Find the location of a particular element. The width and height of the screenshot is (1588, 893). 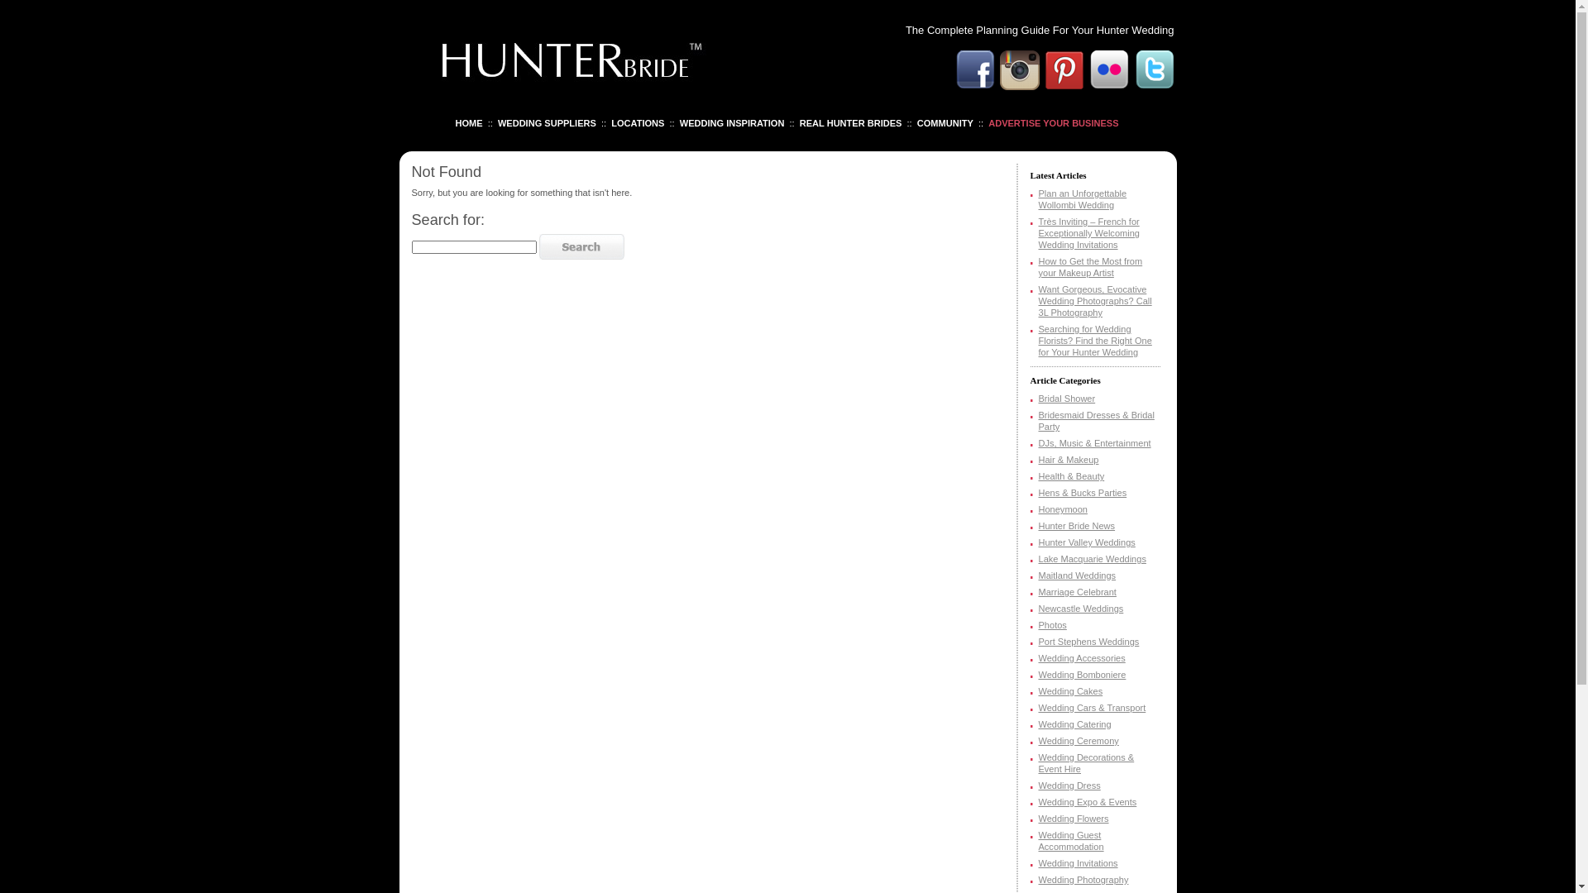

DJs, Music & Entertainment is located at coordinates (1095, 443).